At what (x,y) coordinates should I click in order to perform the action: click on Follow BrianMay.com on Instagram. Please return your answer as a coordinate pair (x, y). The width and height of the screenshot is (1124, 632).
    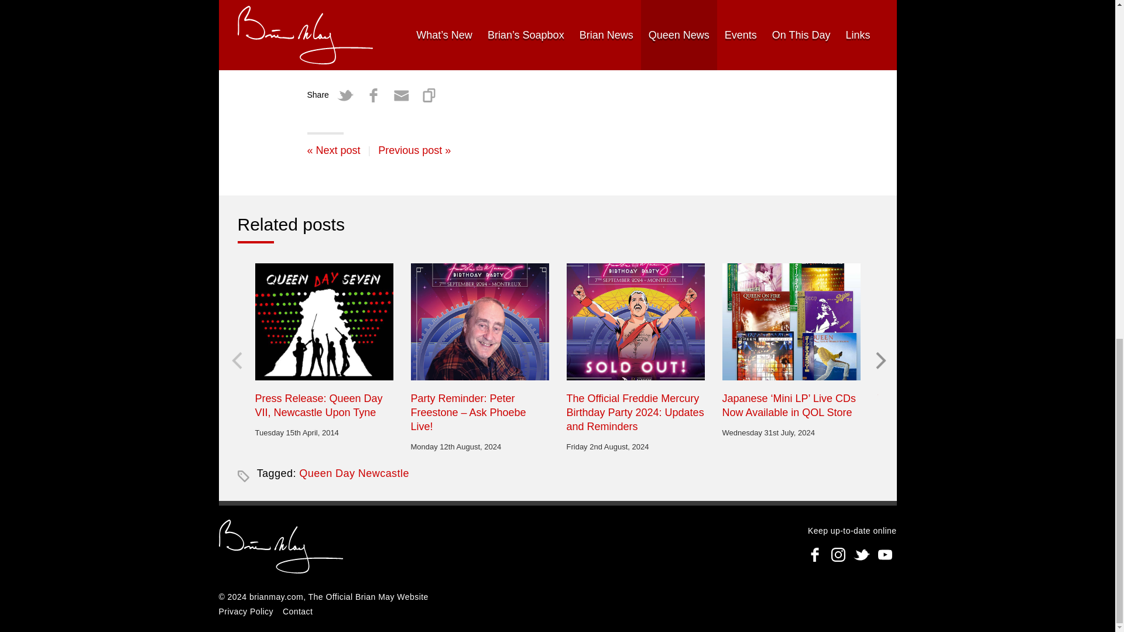
    Looking at the image, I should click on (838, 554).